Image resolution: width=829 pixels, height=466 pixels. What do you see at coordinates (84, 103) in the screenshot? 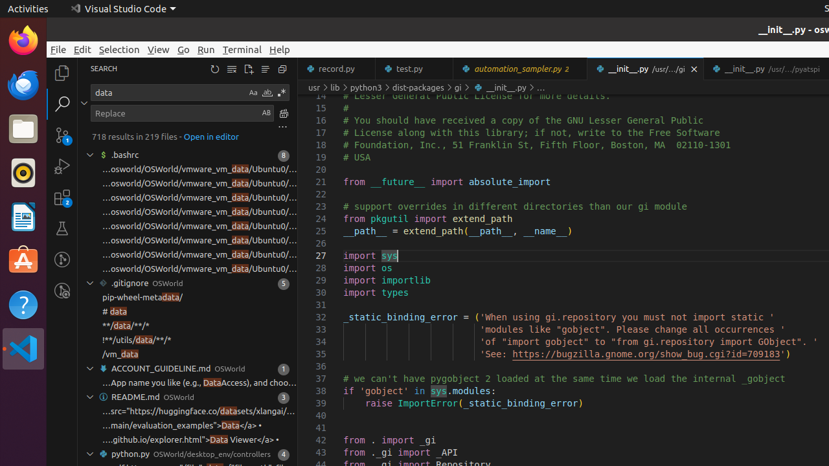
I see `` at bounding box center [84, 103].